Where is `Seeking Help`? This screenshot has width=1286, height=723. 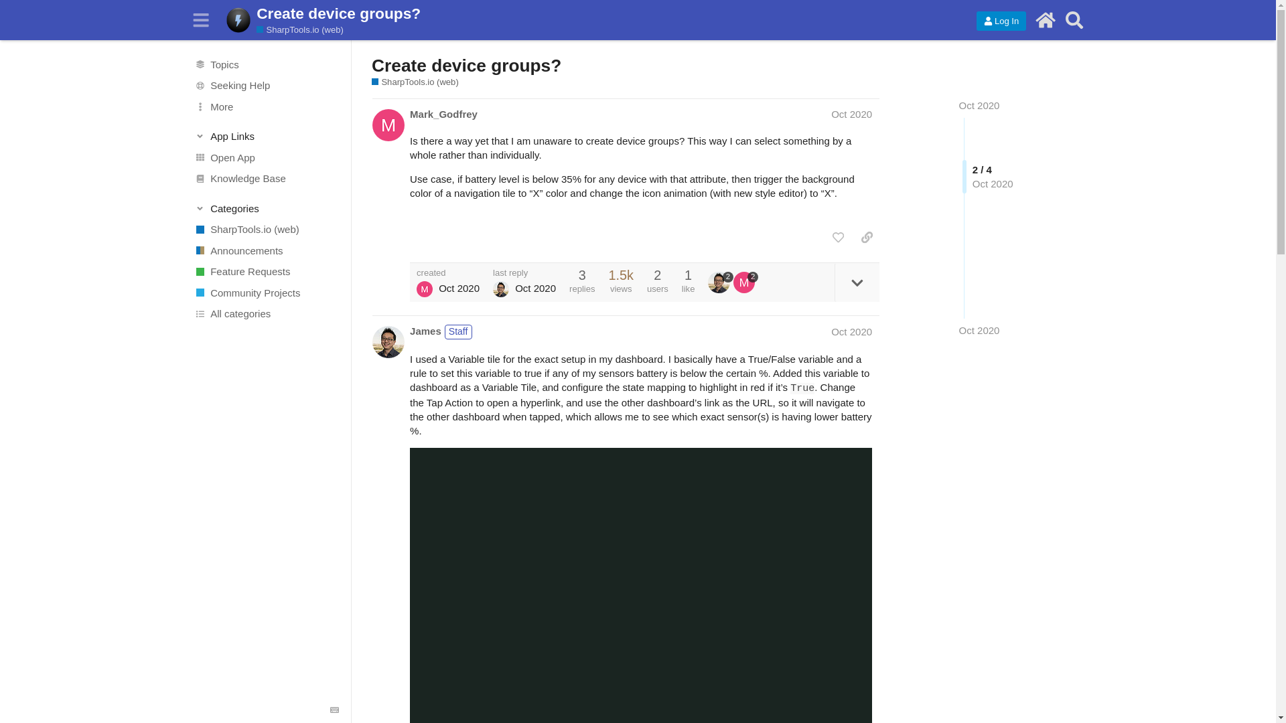
Seeking Help is located at coordinates (266, 86).